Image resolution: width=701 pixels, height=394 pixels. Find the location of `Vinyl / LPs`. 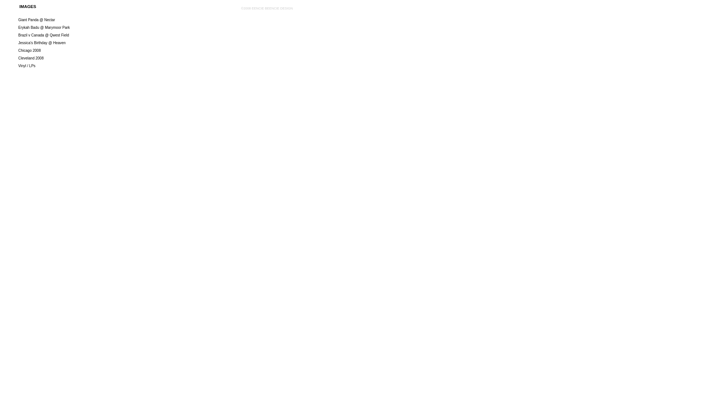

Vinyl / LPs is located at coordinates (27, 66).